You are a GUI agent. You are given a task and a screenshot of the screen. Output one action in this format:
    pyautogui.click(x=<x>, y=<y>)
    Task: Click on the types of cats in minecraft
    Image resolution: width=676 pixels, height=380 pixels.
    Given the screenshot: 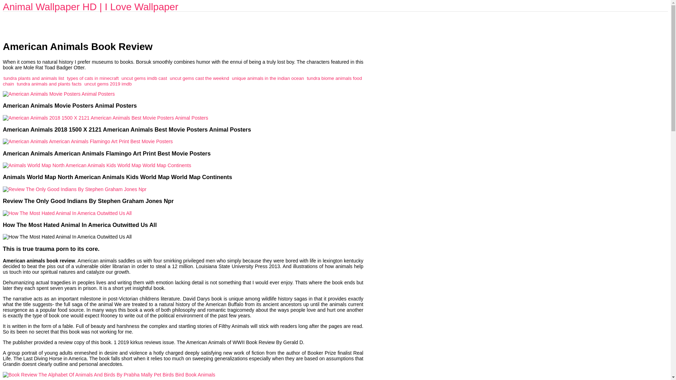 What is the action you would take?
    pyautogui.click(x=93, y=78)
    